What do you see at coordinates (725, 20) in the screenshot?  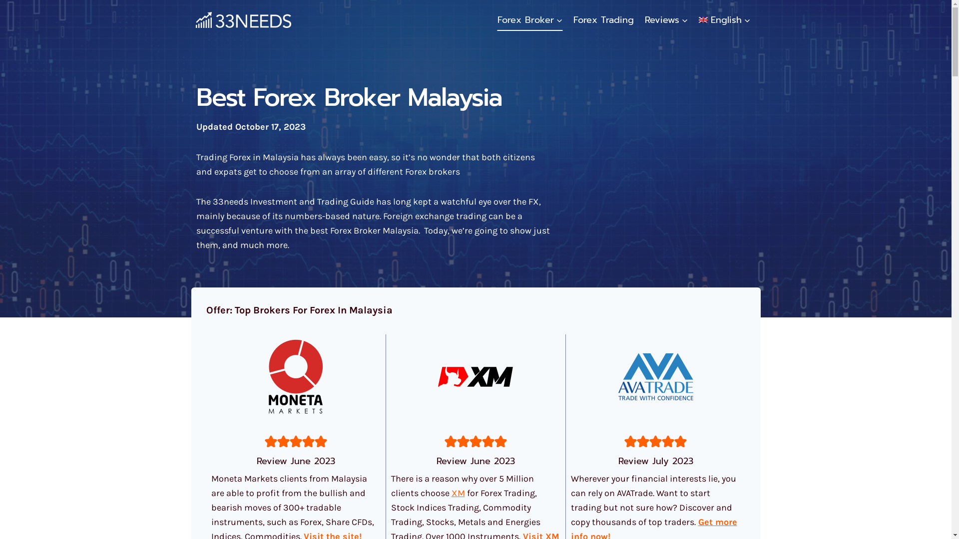 I see `English` at bounding box center [725, 20].